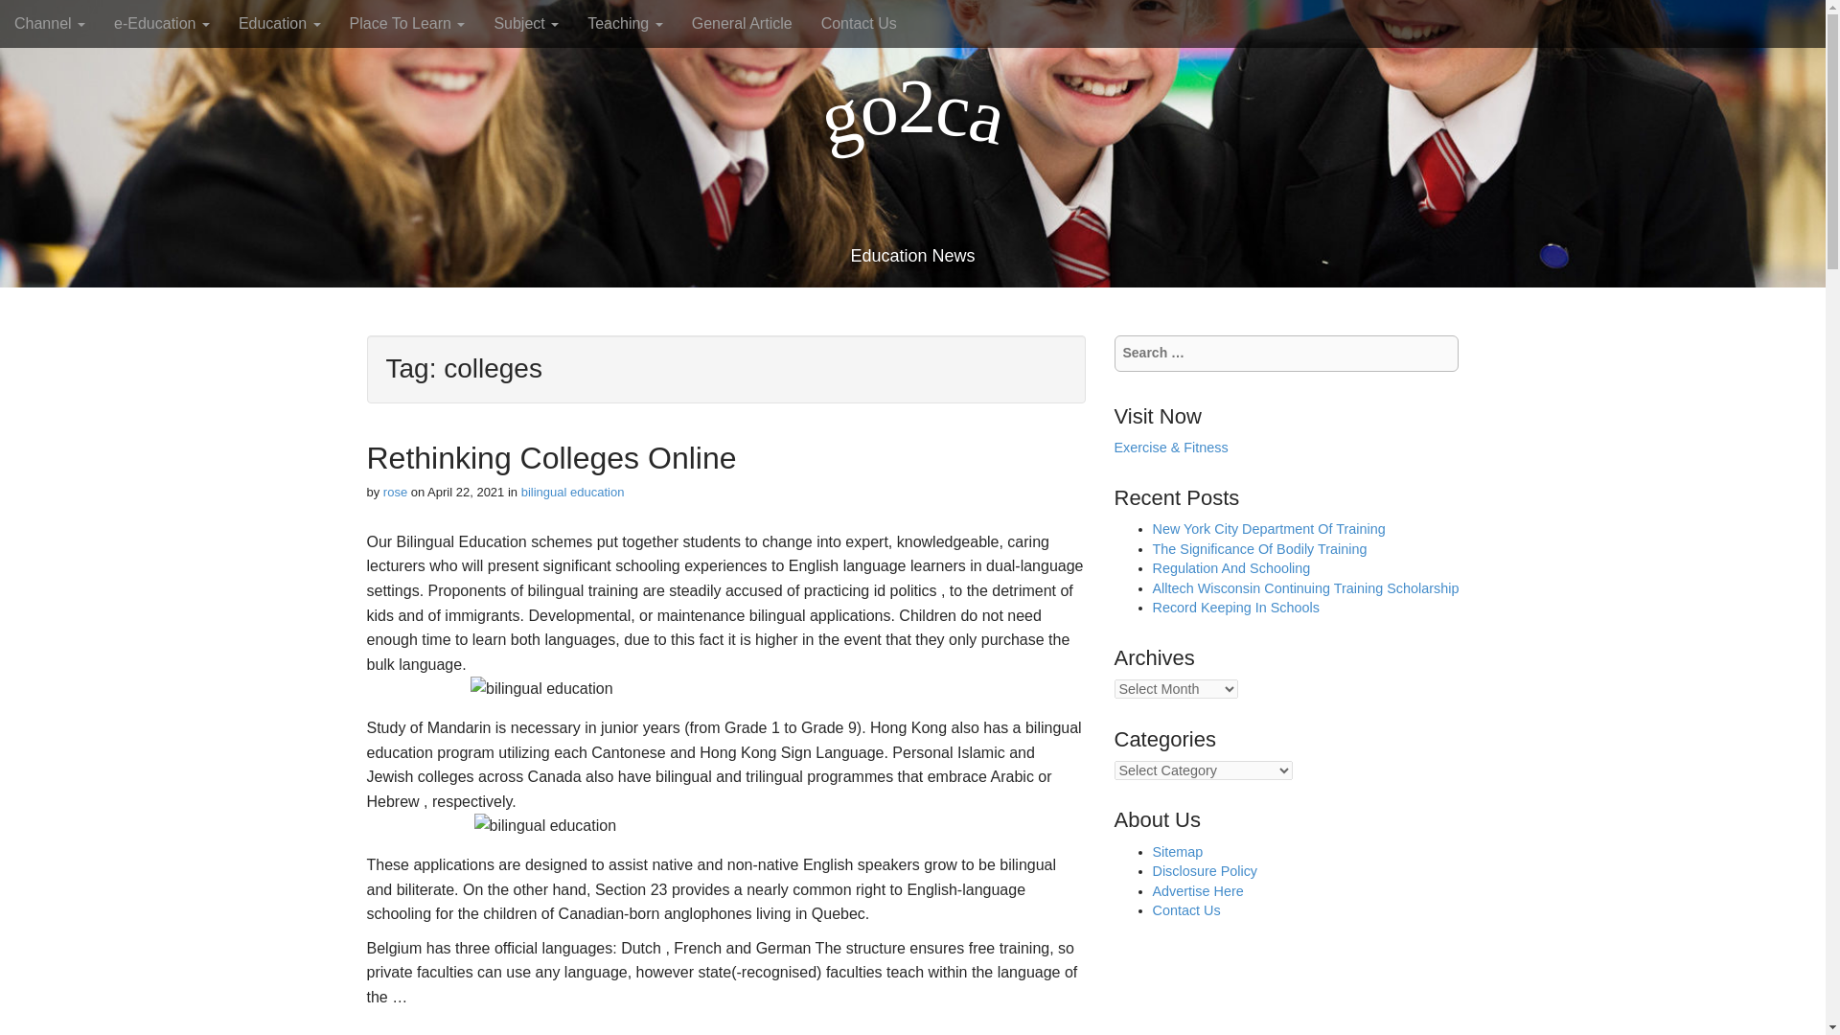 The image size is (1840, 1035). What do you see at coordinates (859, 23) in the screenshot?
I see `Contact Us` at bounding box center [859, 23].